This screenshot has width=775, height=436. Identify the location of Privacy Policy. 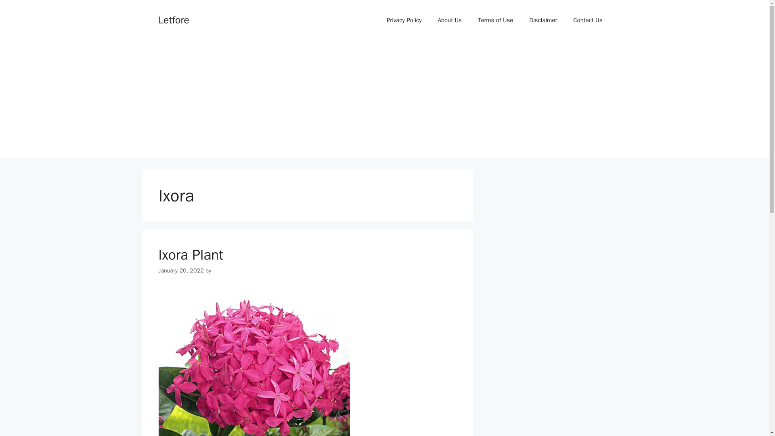
(404, 20).